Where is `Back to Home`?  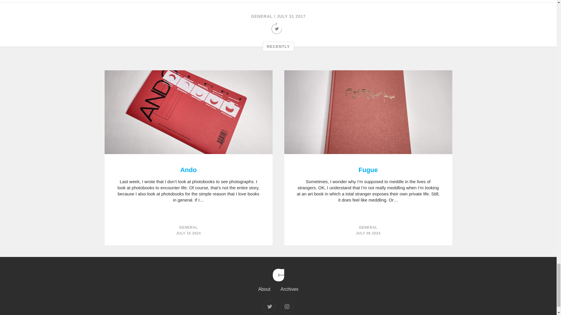
Back to Home is located at coordinates (278, 284).